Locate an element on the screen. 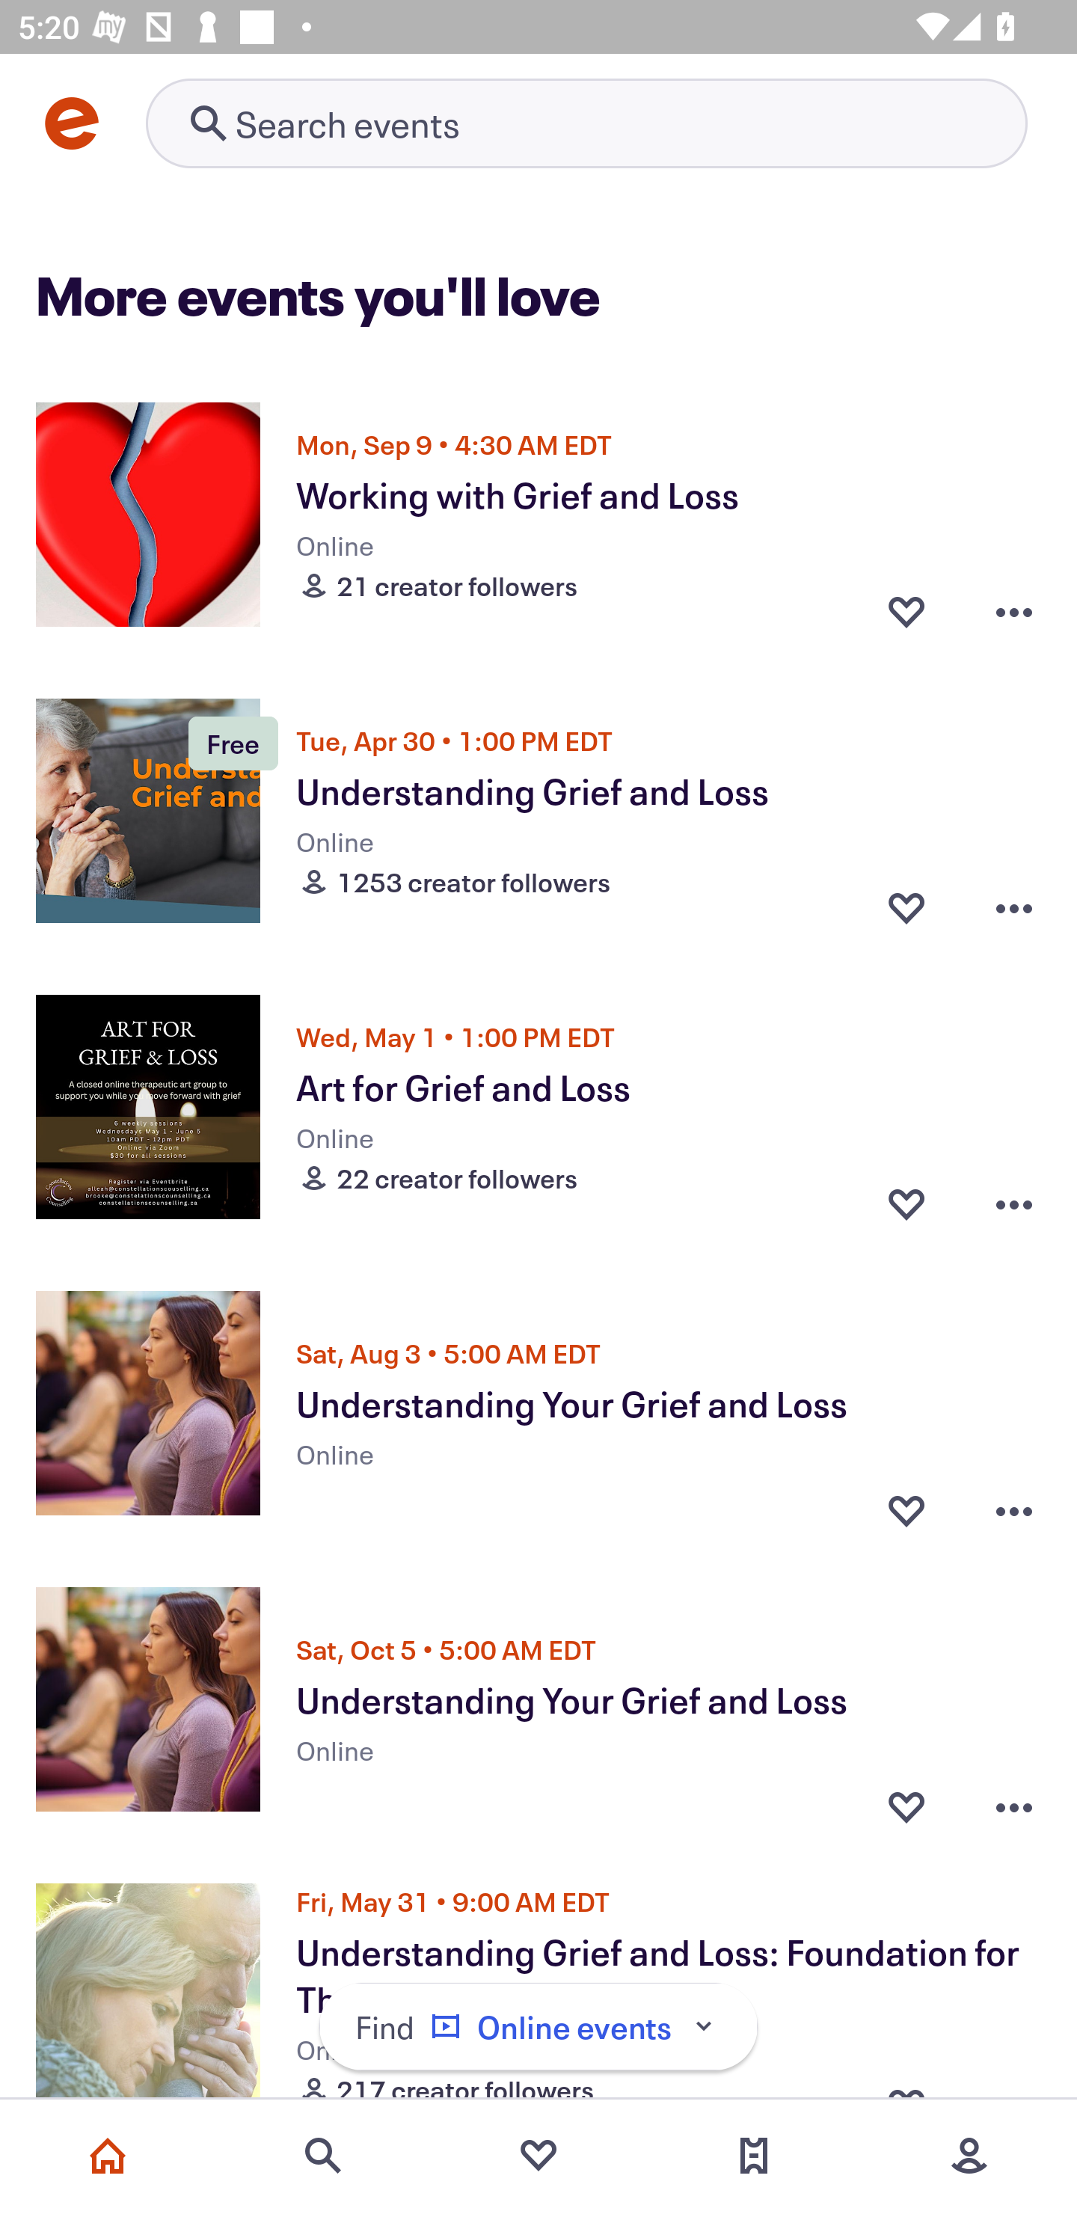  Find Online events is located at coordinates (538, 2027).